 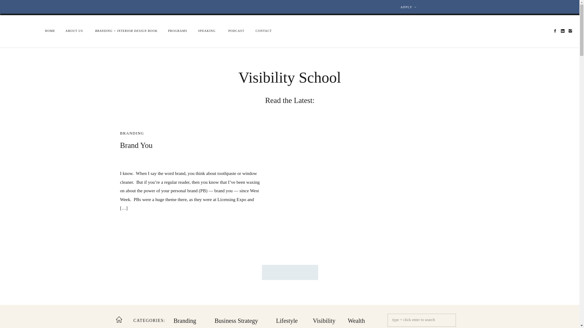 What do you see at coordinates (236, 31) in the screenshot?
I see `PODCAST` at bounding box center [236, 31].